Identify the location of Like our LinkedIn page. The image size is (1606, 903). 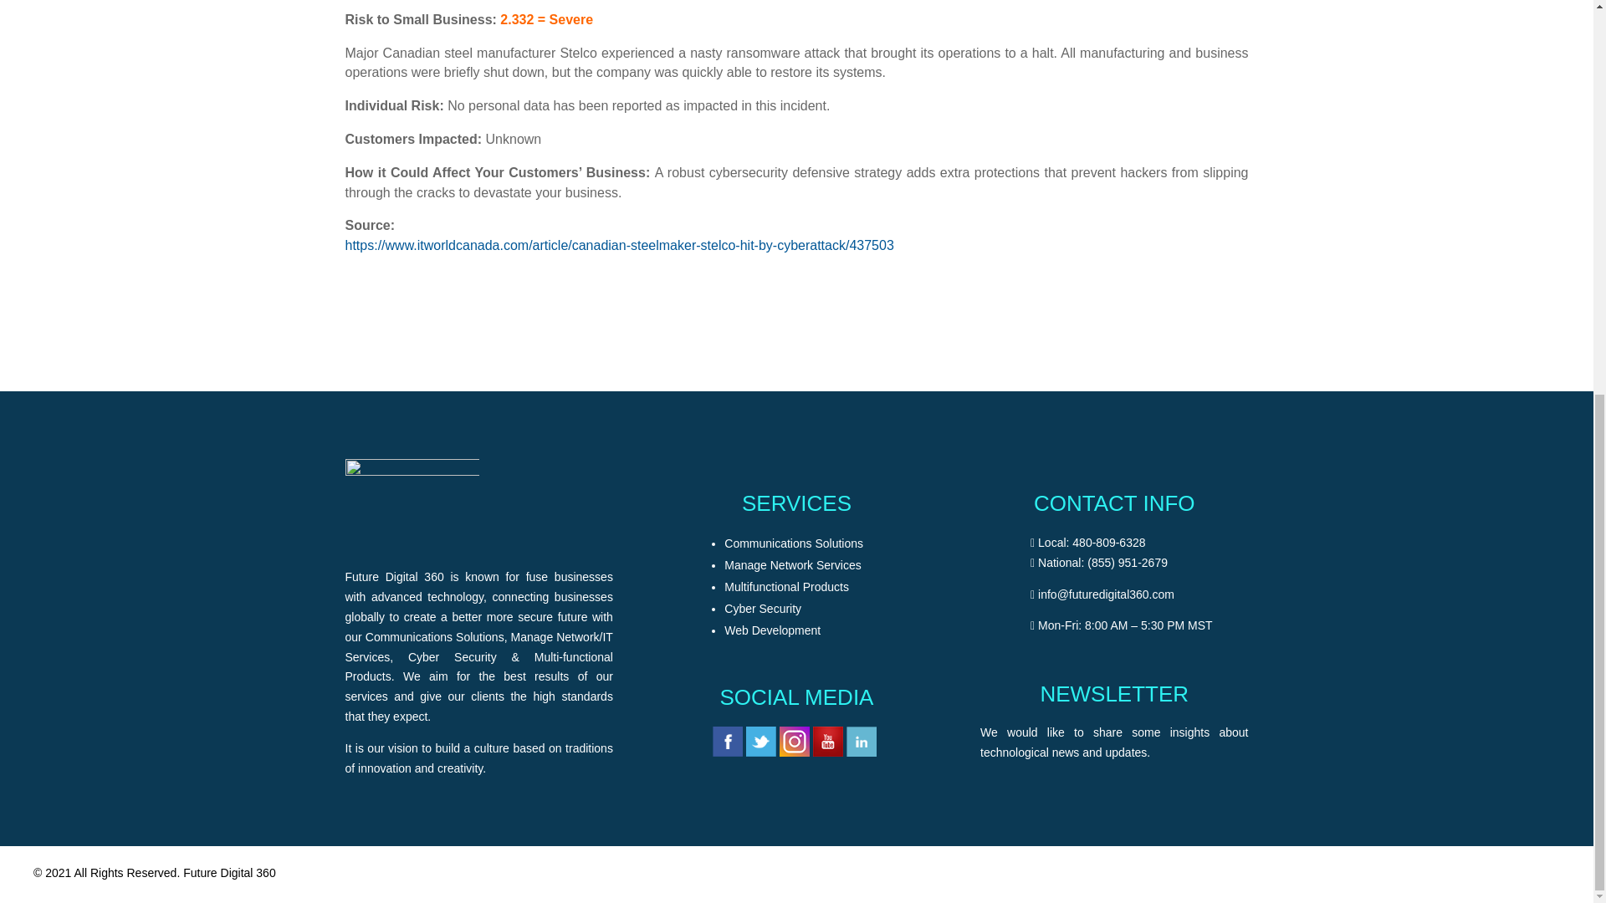
(862, 752).